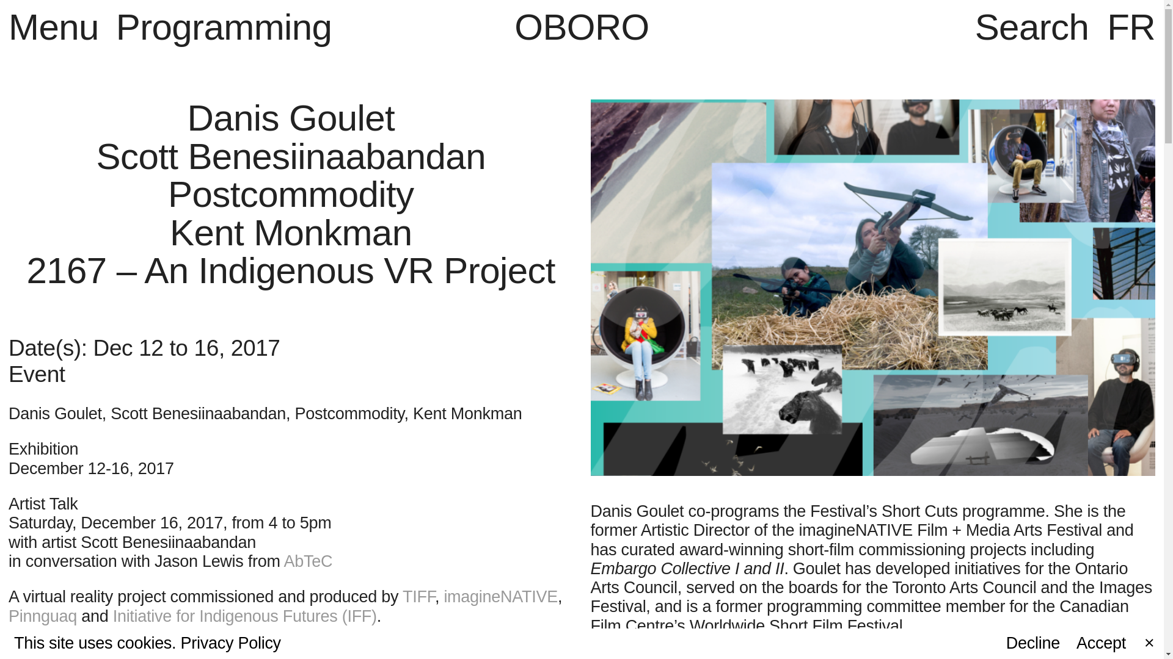 The image size is (1173, 659). I want to click on Pinnguaq, so click(43, 616).